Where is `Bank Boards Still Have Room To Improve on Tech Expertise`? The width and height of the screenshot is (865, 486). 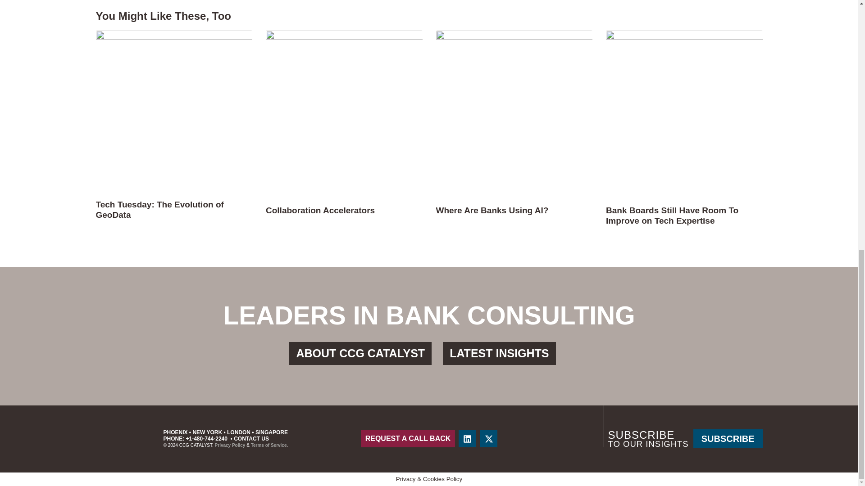
Bank Boards Still Have Room To Improve on Tech Expertise is located at coordinates (672, 215).